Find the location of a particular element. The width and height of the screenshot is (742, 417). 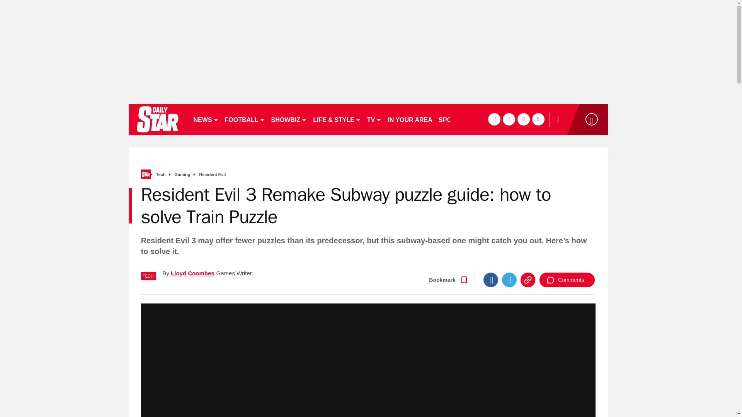

facebook is located at coordinates (494, 119).